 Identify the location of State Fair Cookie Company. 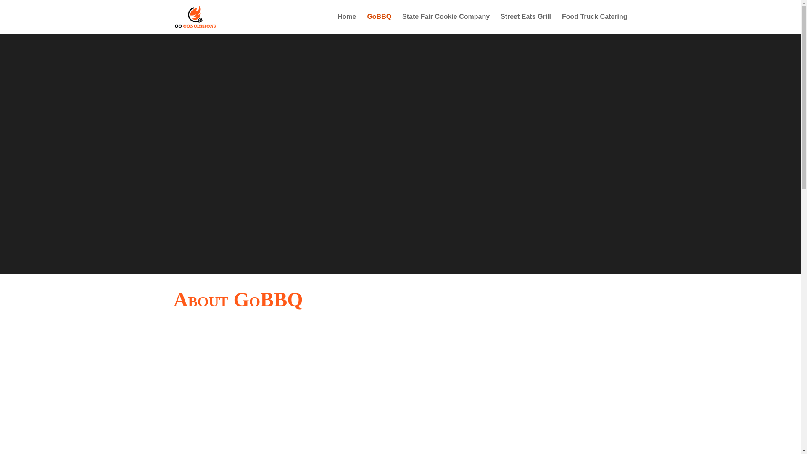
(446, 24).